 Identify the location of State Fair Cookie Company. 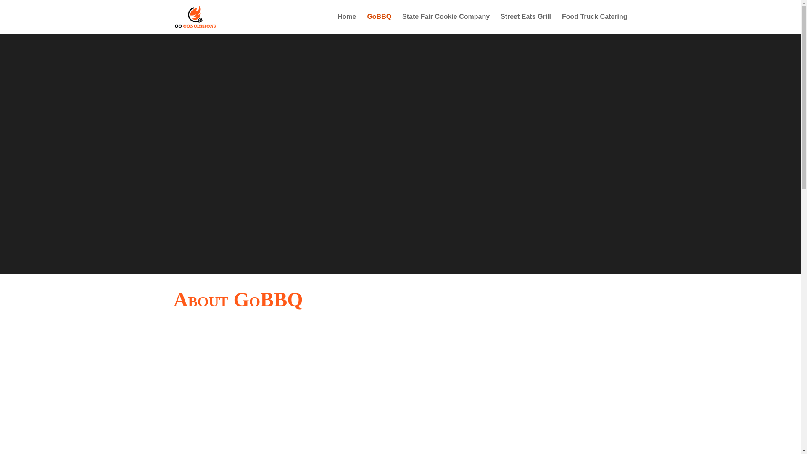
(446, 24).